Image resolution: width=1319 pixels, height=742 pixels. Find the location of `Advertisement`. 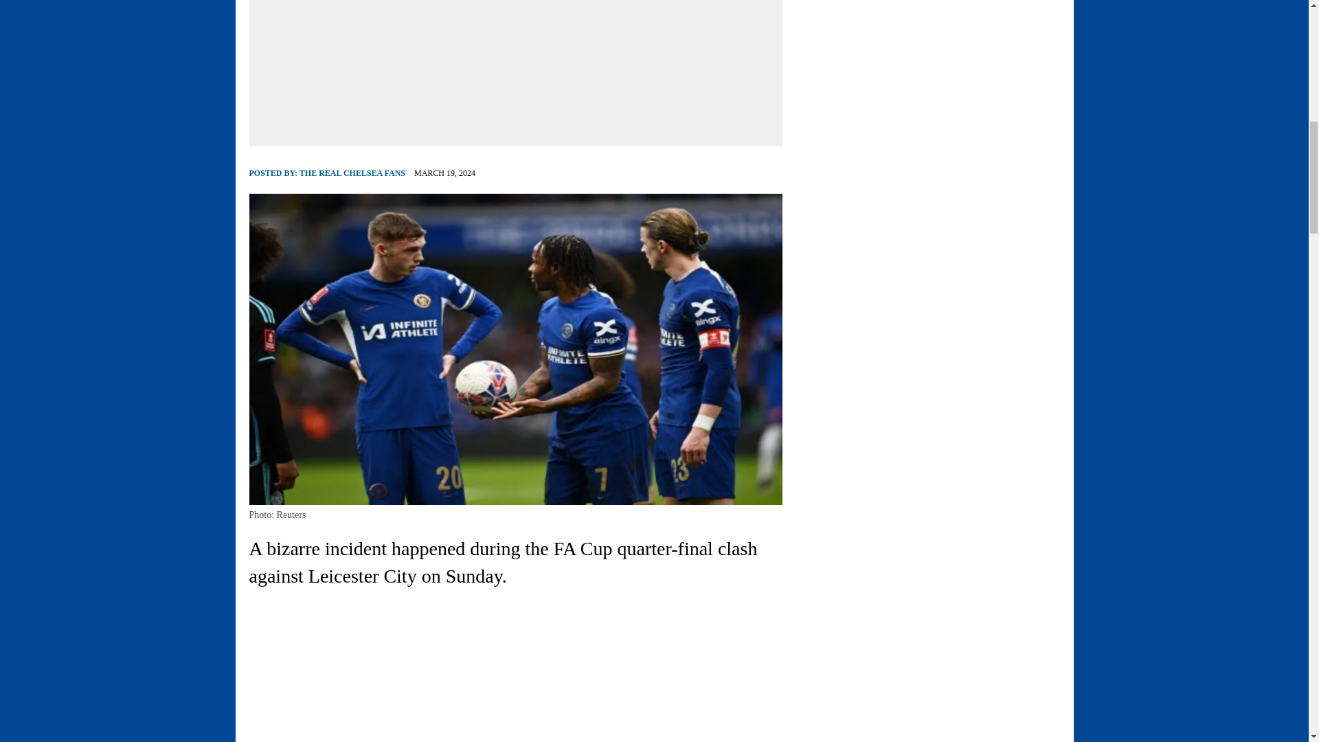

Advertisement is located at coordinates (364, 673).